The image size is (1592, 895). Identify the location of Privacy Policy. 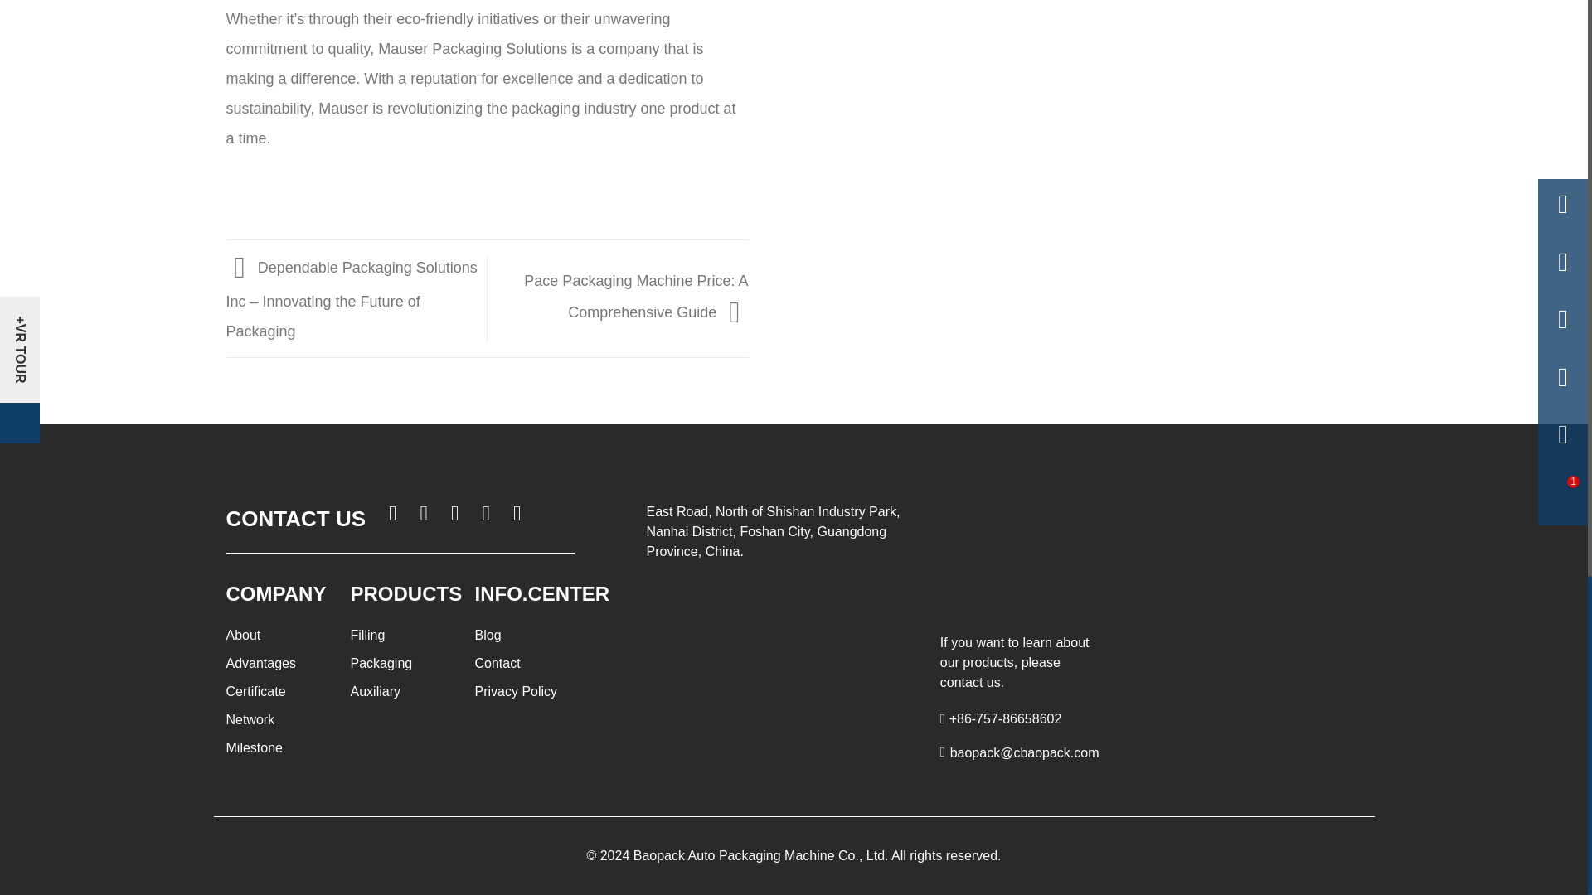
(516, 691).